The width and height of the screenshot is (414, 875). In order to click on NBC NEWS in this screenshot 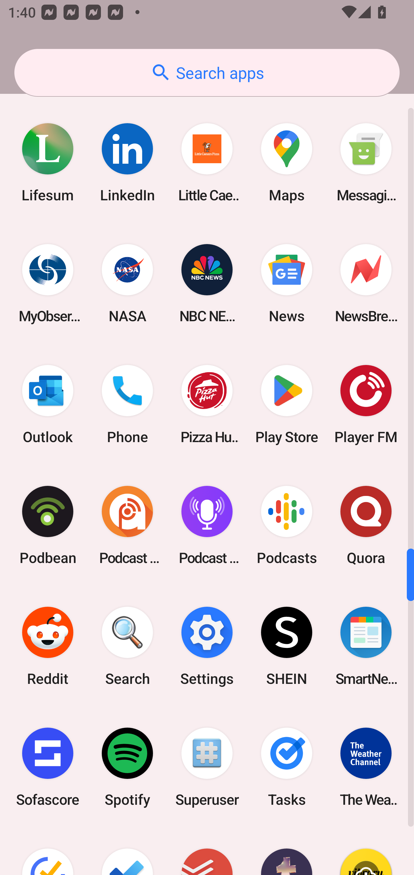, I will do `click(207, 283)`.